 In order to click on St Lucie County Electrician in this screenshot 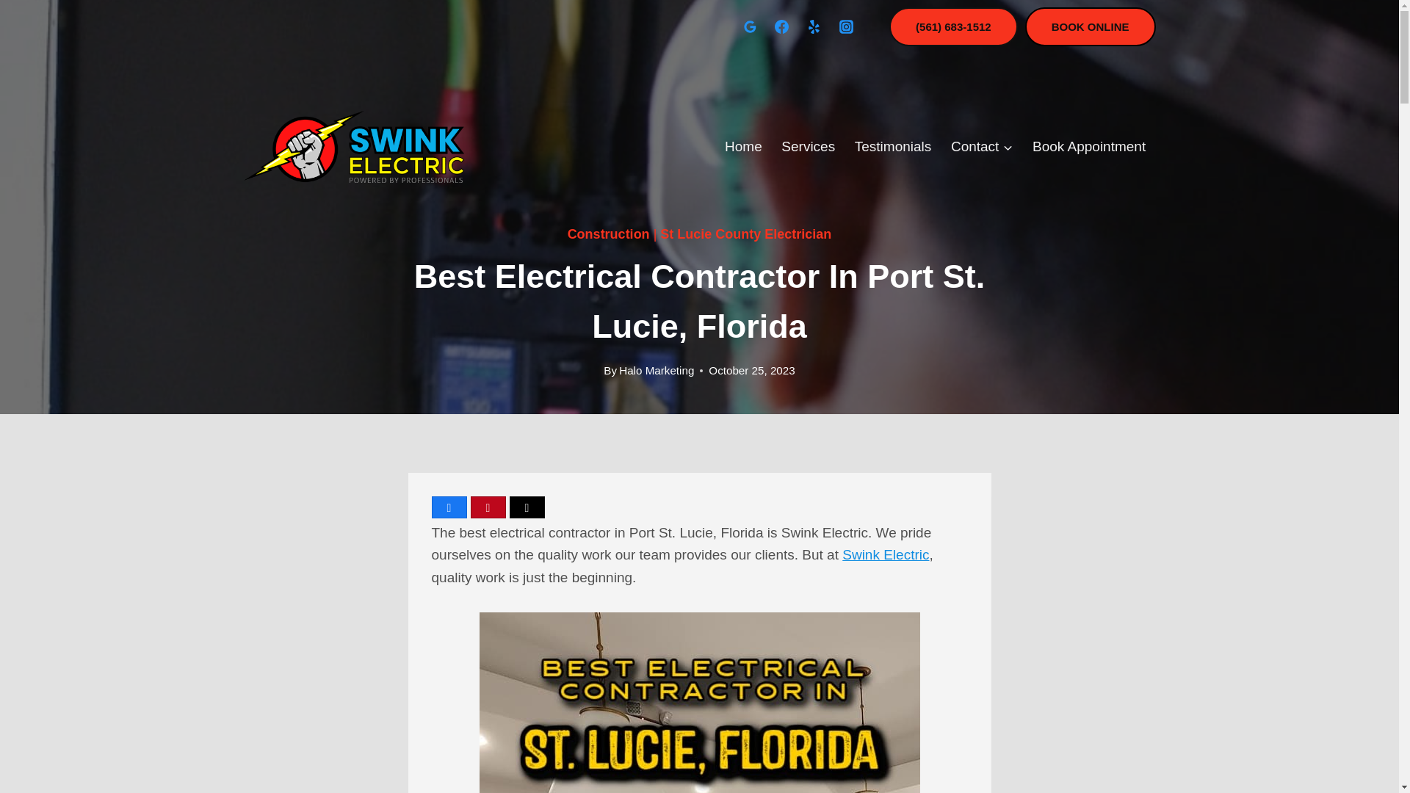, I will do `click(745, 233)`.